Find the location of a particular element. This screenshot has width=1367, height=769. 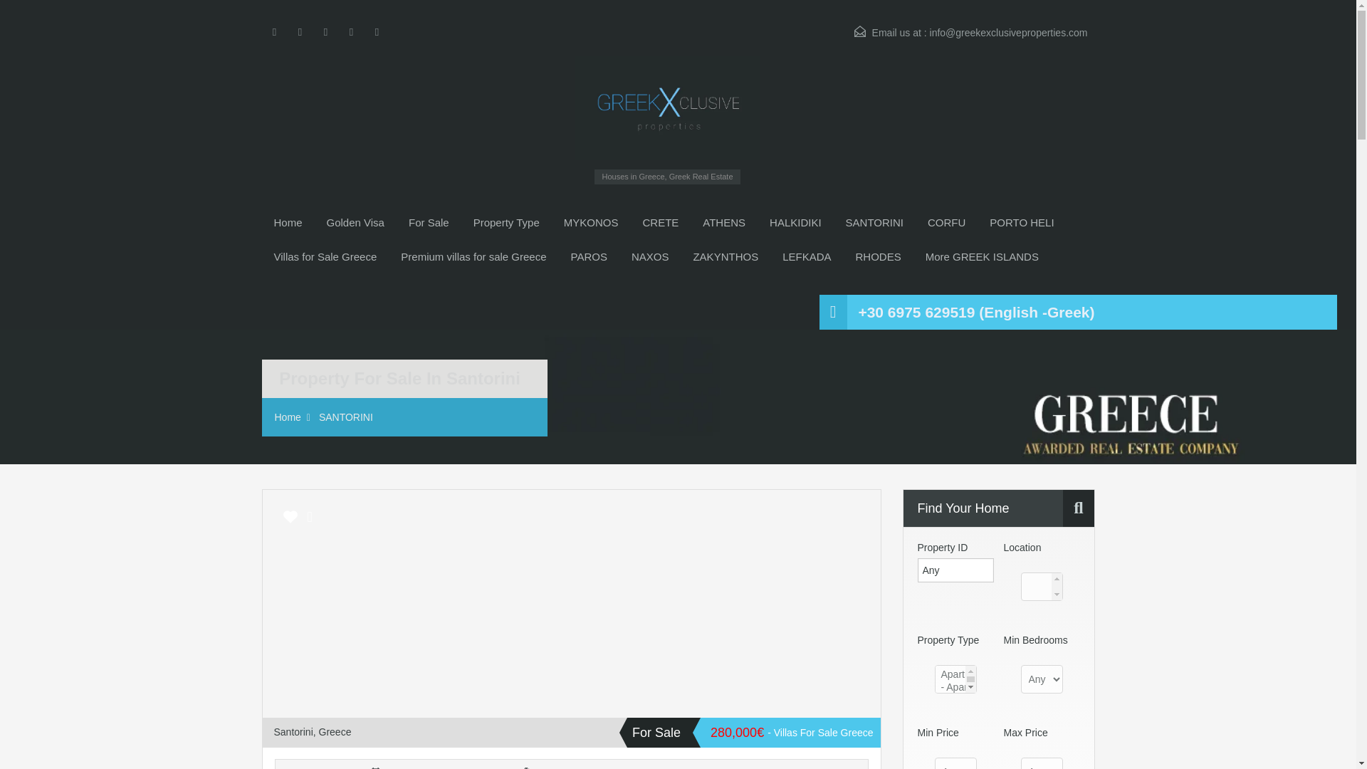

Real Estate Greece is located at coordinates (288, 222).